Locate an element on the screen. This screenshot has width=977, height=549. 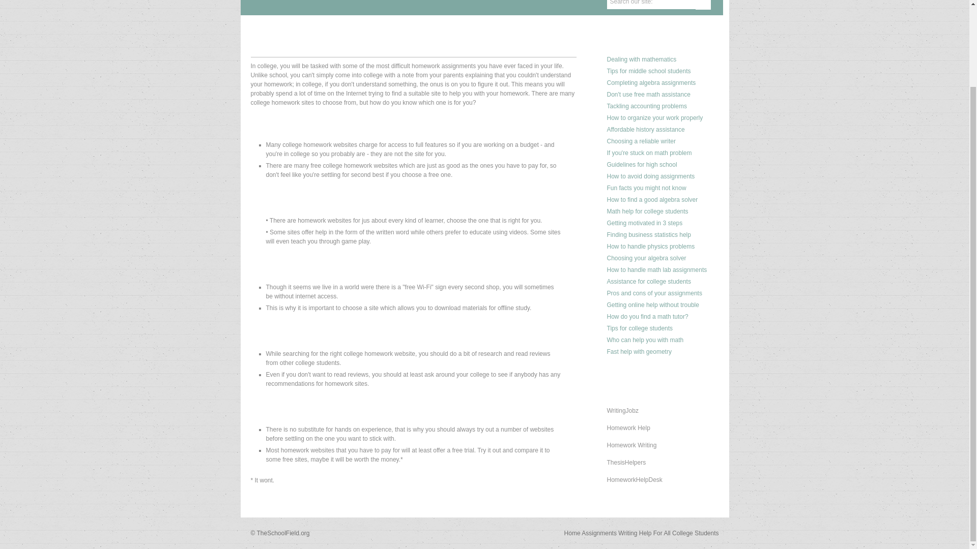
Algebra Homework Solver: How To Find A Reliable One is located at coordinates (646, 258).